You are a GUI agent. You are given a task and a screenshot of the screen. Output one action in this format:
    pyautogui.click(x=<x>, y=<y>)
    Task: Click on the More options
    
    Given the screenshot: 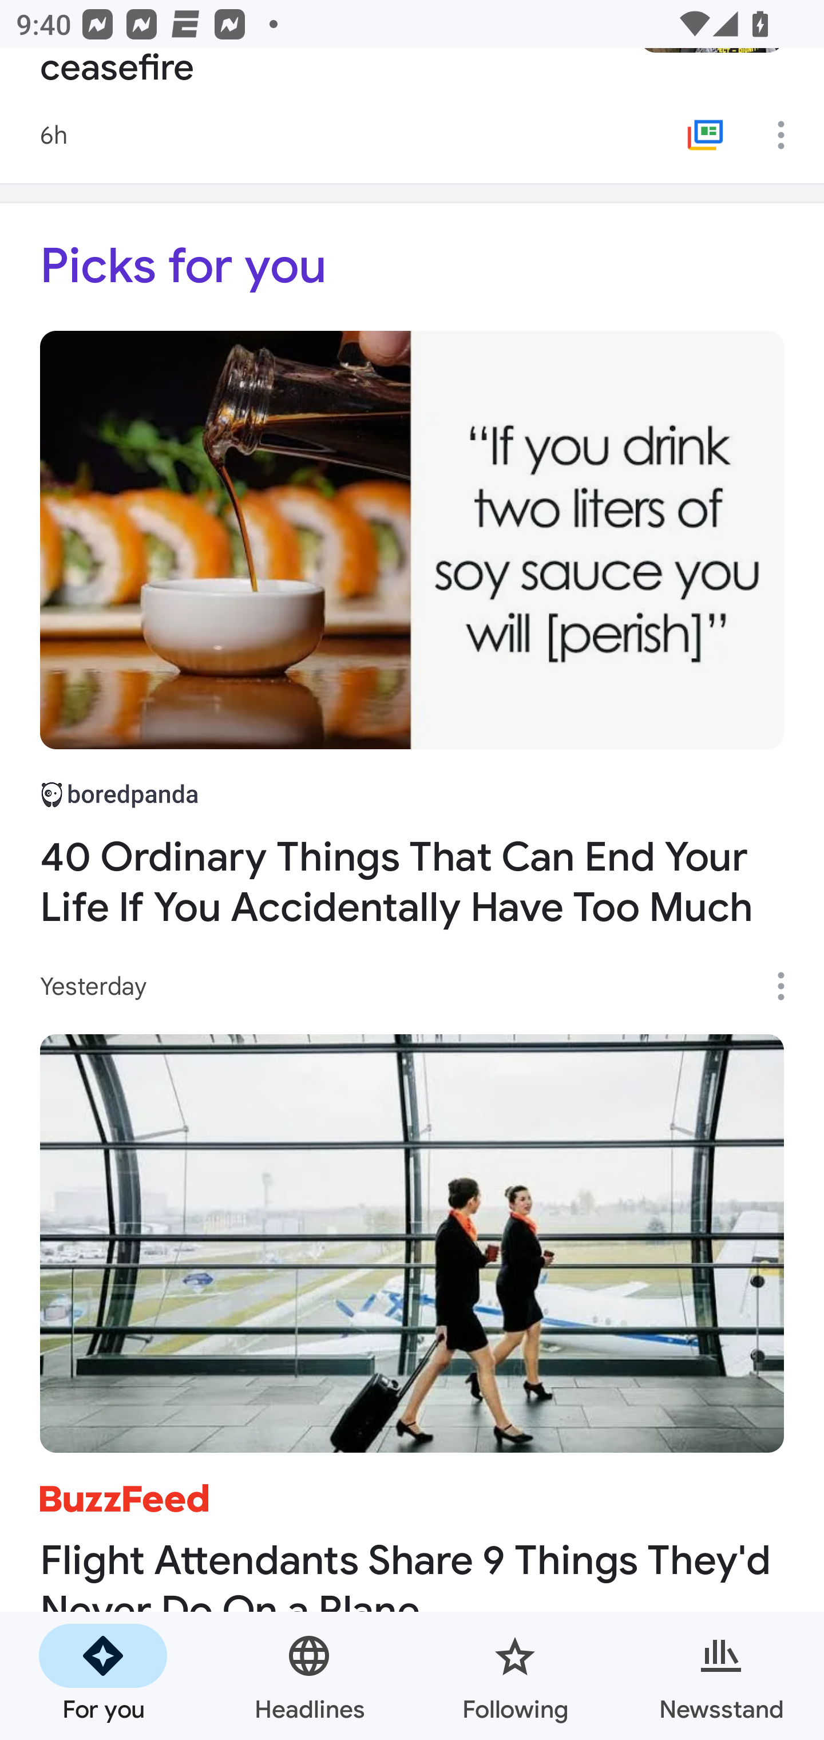 What is the action you would take?
    pyautogui.click(x=789, y=986)
    